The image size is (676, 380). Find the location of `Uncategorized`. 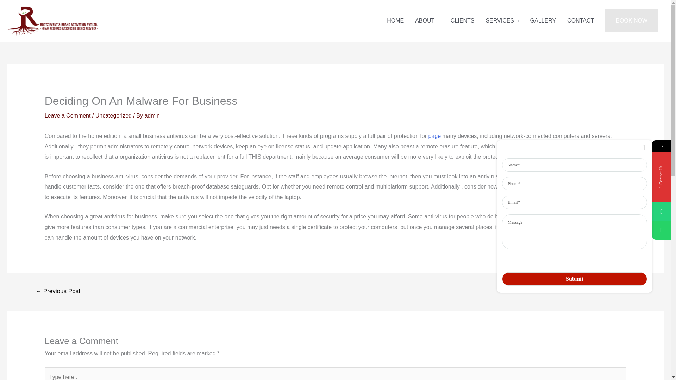

Uncategorized is located at coordinates (113, 115).